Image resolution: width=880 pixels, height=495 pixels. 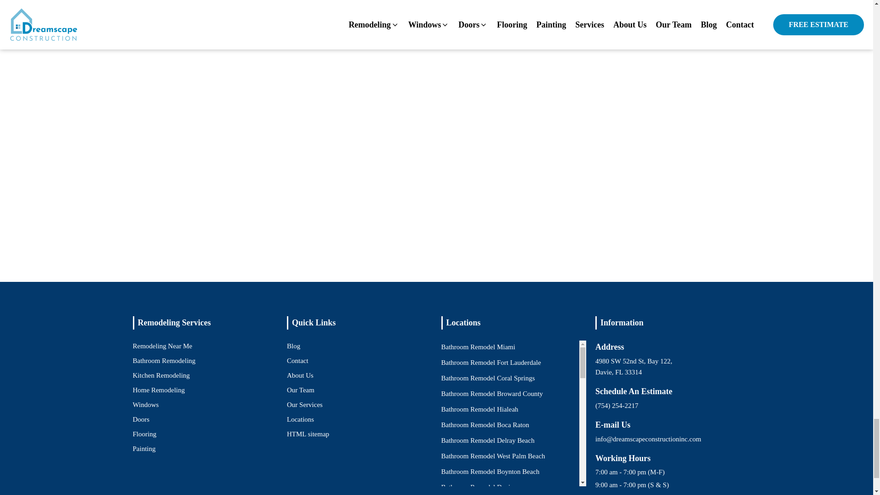 What do you see at coordinates (297, 361) in the screenshot?
I see `Contact` at bounding box center [297, 361].